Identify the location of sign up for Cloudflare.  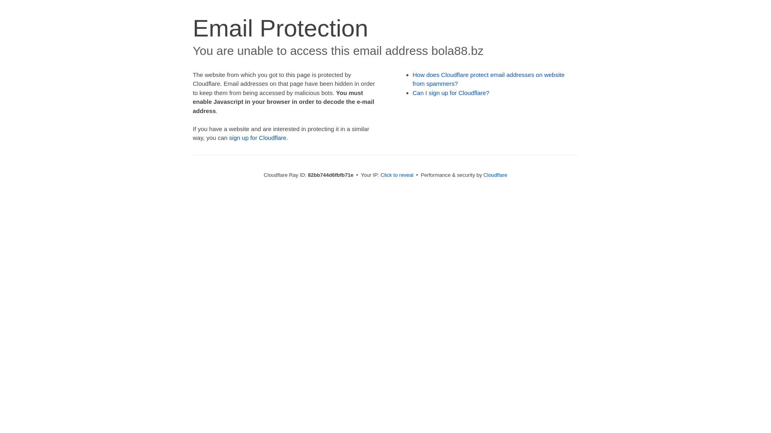
(258, 138).